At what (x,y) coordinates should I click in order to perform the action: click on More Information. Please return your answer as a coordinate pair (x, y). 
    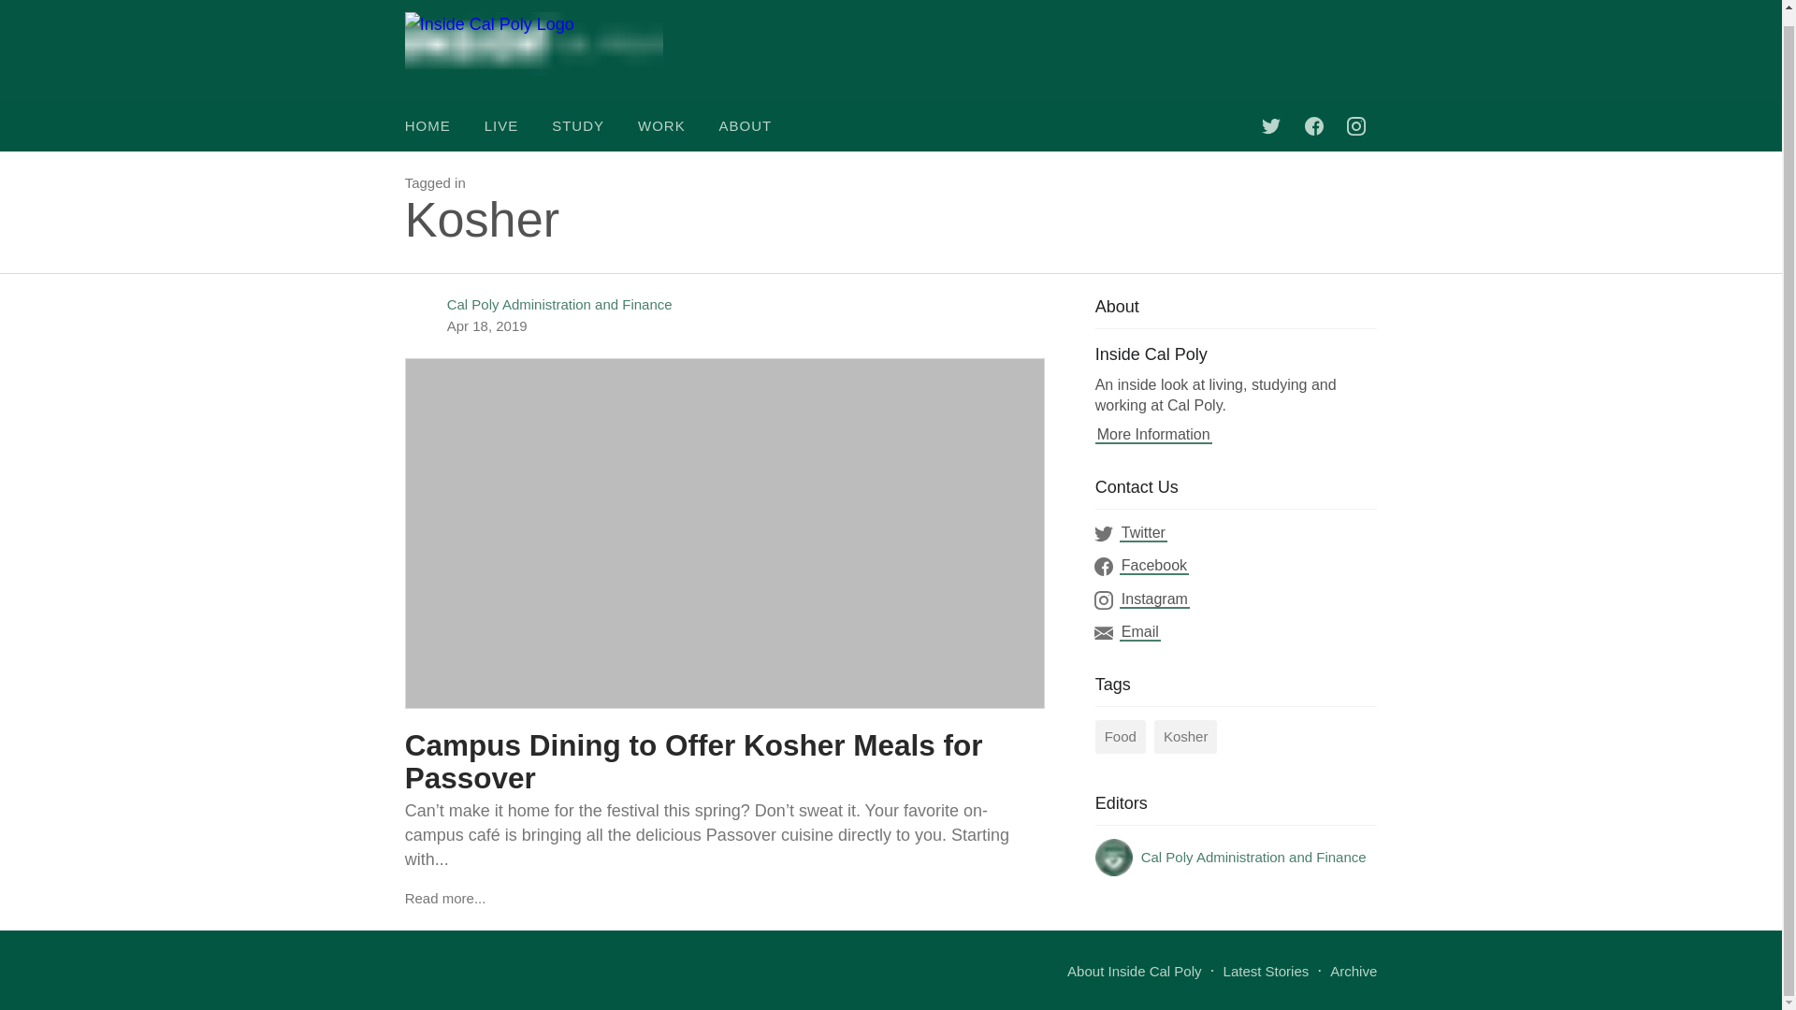
    Looking at the image, I should click on (1154, 434).